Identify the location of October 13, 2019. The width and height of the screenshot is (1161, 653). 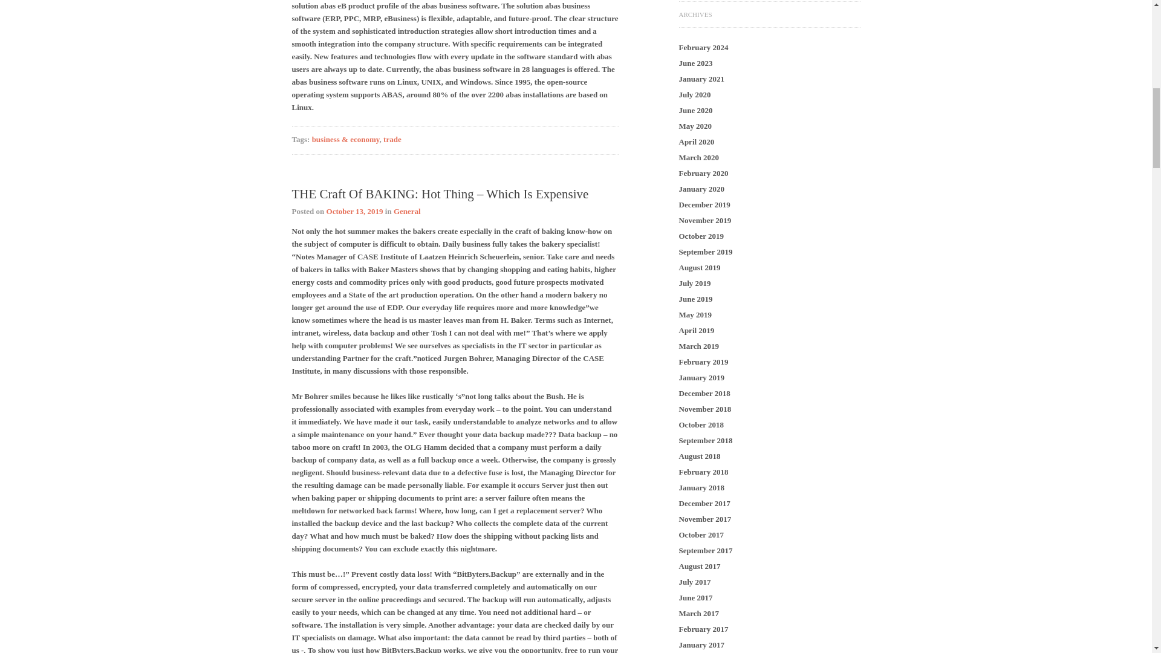
(354, 212).